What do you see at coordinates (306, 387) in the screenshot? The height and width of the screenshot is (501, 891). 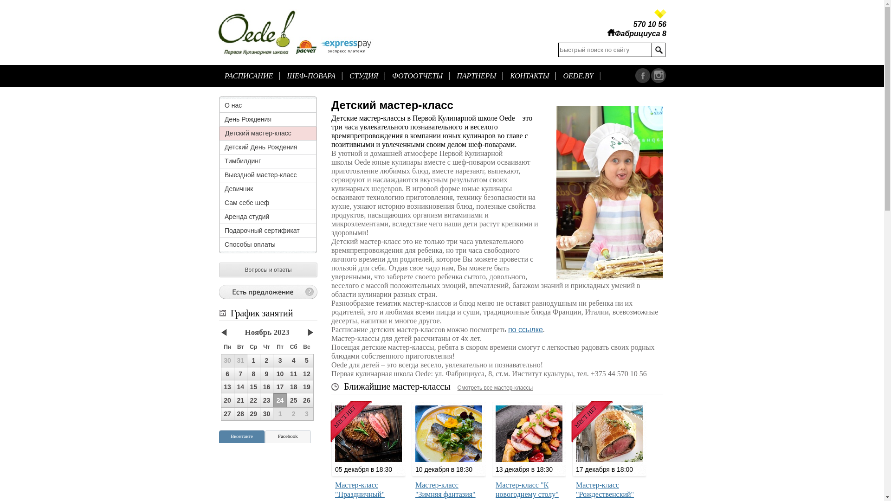 I see `19` at bounding box center [306, 387].